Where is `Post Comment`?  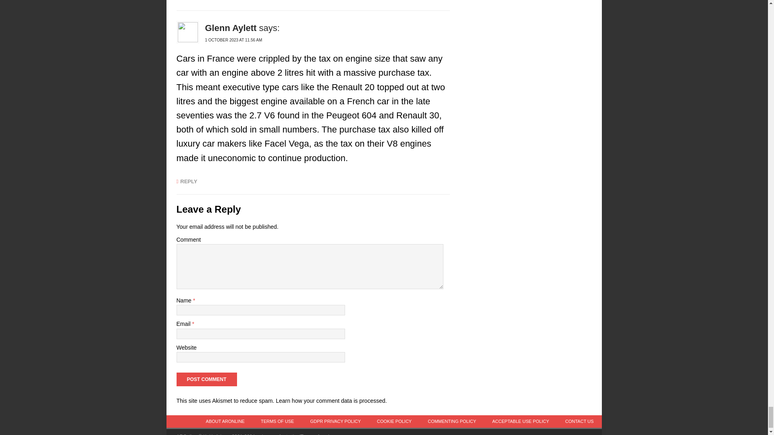 Post Comment is located at coordinates (206, 379).